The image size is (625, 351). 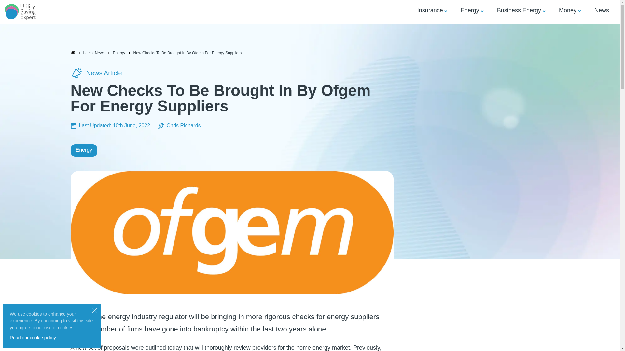 What do you see at coordinates (430, 10) in the screenshot?
I see `Insurance` at bounding box center [430, 10].